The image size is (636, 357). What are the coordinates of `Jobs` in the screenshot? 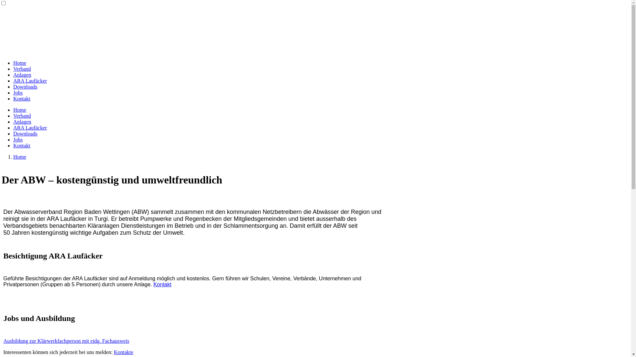 It's located at (18, 93).